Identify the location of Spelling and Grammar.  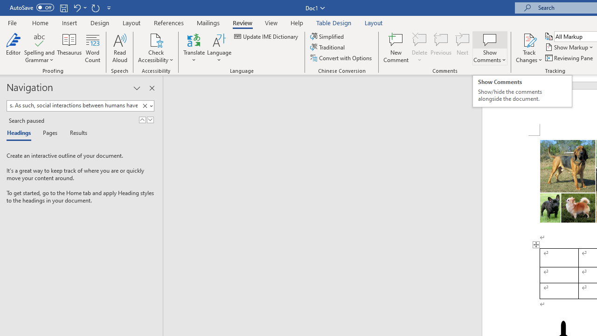
(39, 39).